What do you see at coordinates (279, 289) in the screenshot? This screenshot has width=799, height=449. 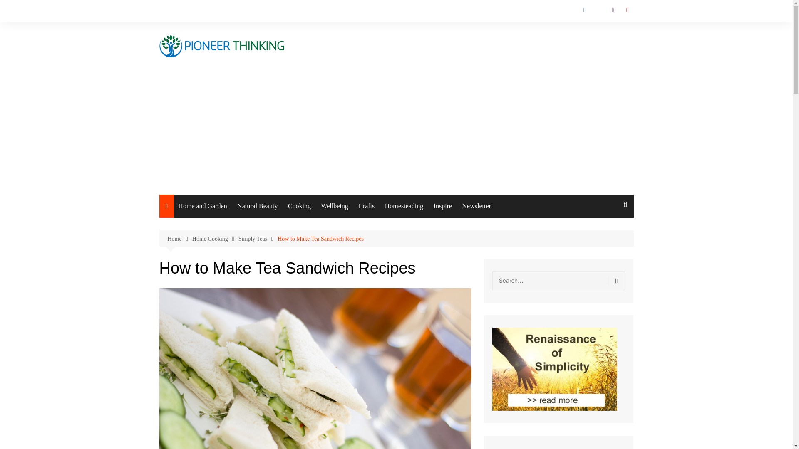 I see `Spa Recipes` at bounding box center [279, 289].